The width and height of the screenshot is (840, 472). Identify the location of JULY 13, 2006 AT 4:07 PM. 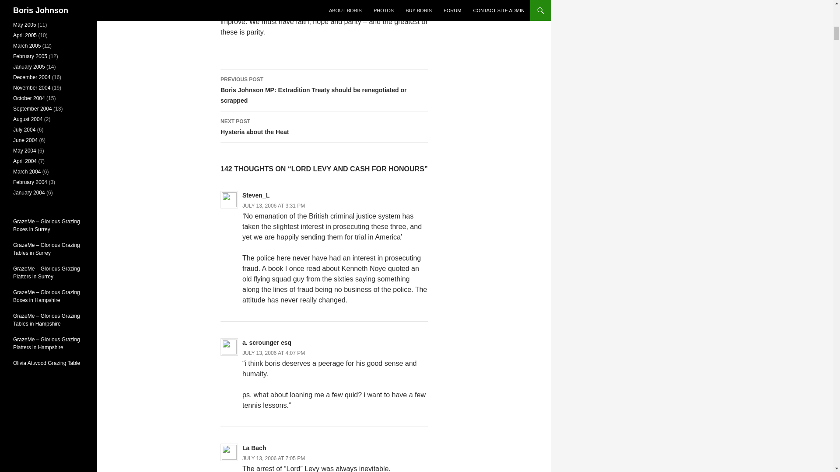
(273, 353).